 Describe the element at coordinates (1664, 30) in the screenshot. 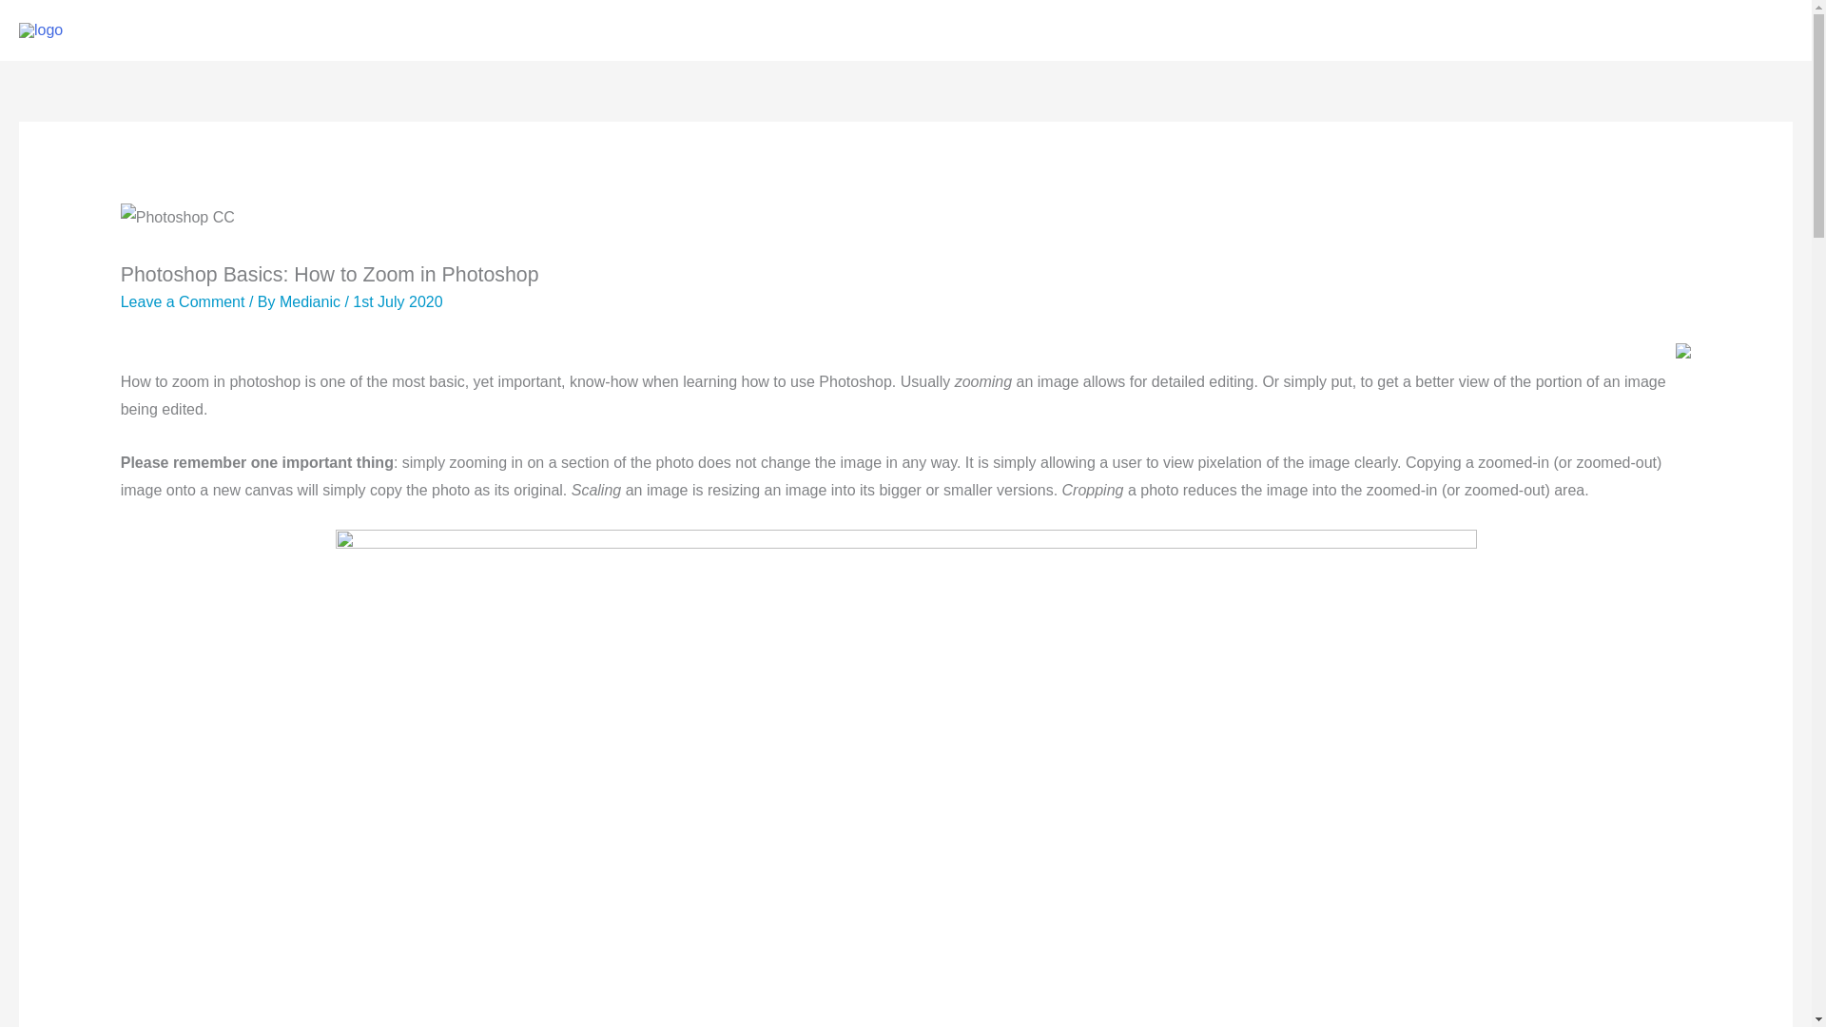

I see `News` at that location.